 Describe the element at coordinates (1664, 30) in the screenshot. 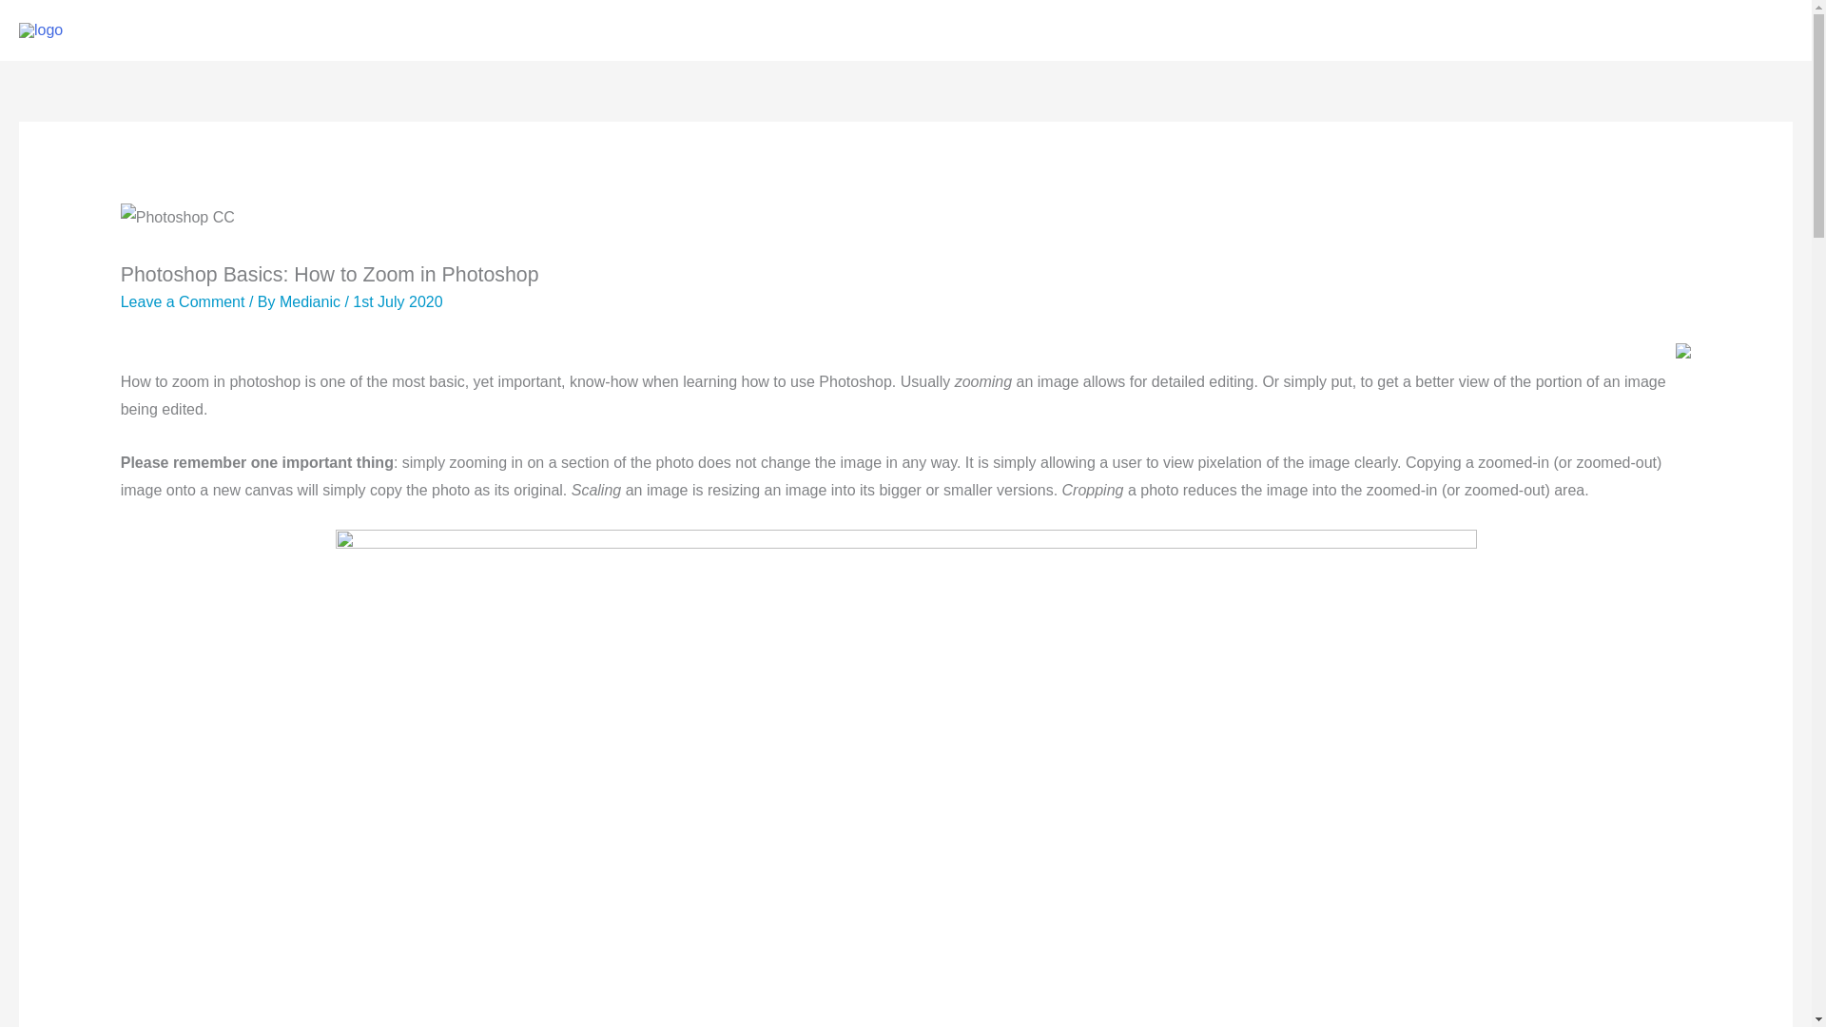

I see `News` at that location.